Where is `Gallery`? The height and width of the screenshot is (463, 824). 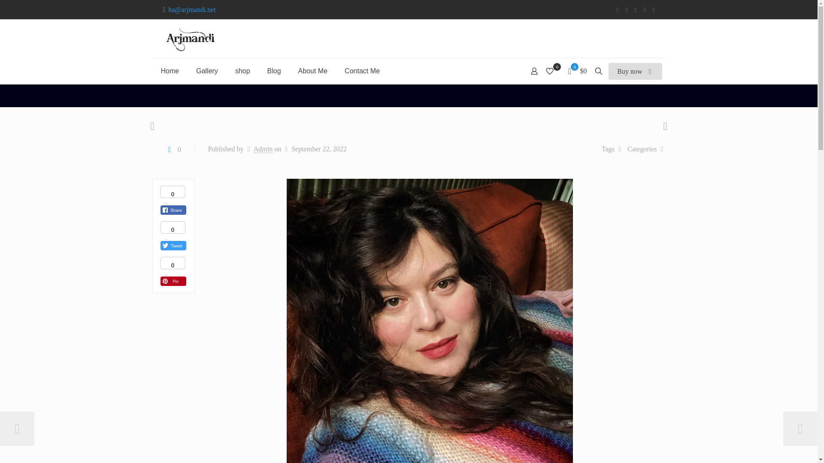
Gallery is located at coordinates (207, 71).